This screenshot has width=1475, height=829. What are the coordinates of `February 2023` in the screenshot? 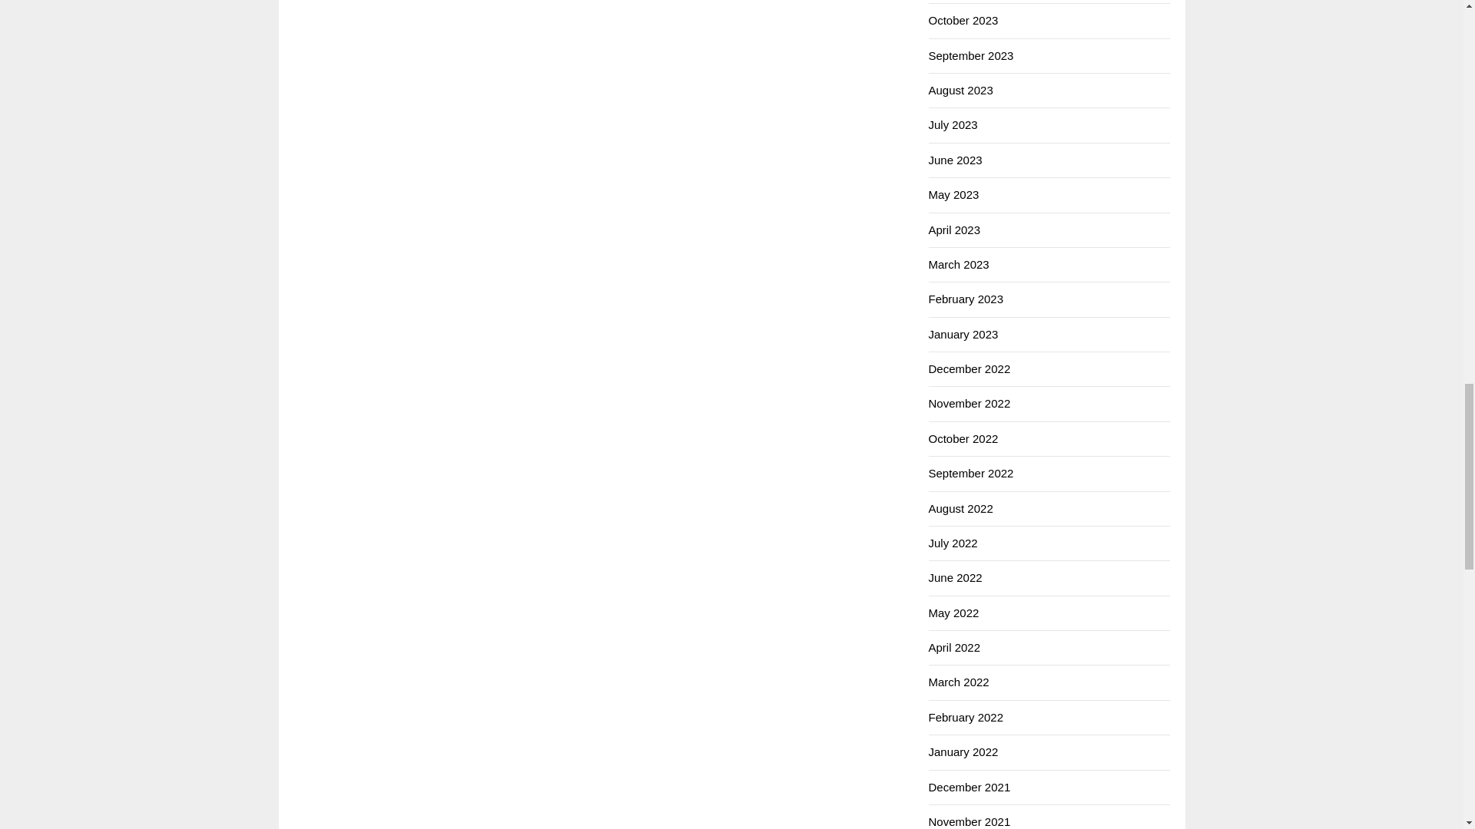 It's located at (965, 299).